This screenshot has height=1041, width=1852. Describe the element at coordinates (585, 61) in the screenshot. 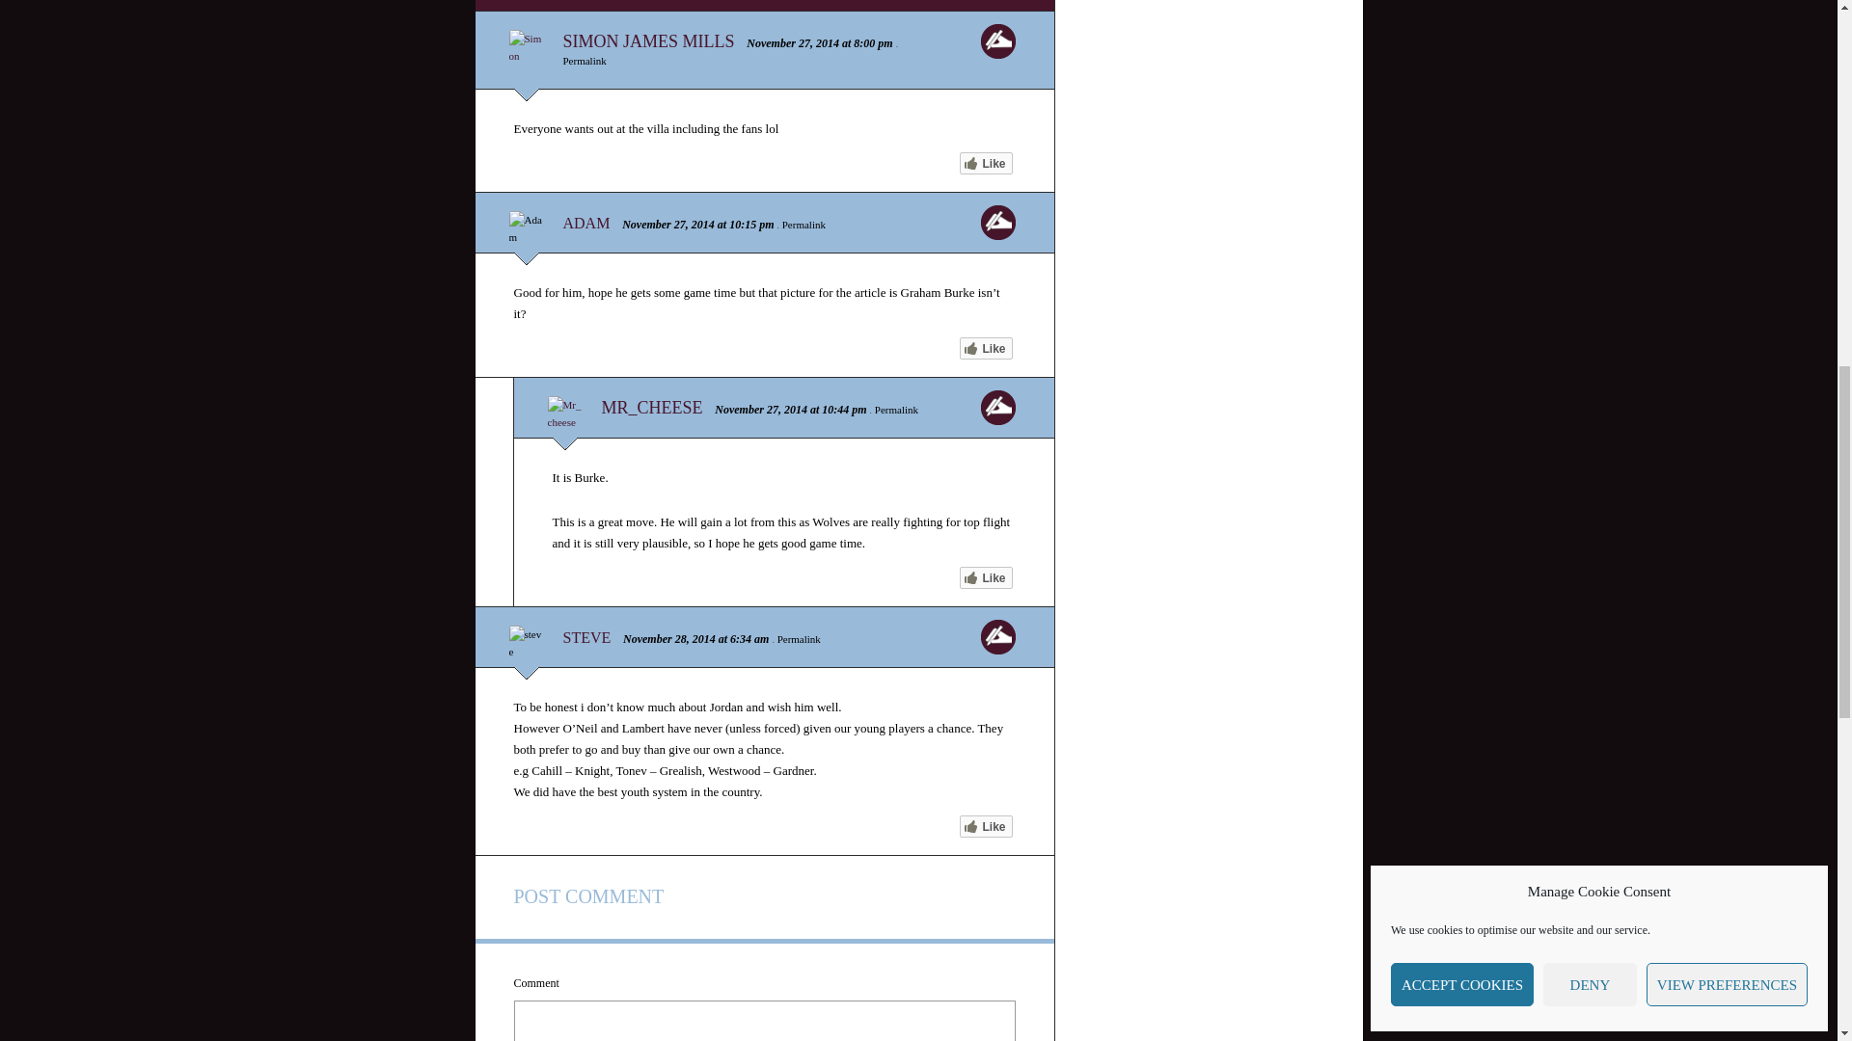

I see `Permalink` at that location.